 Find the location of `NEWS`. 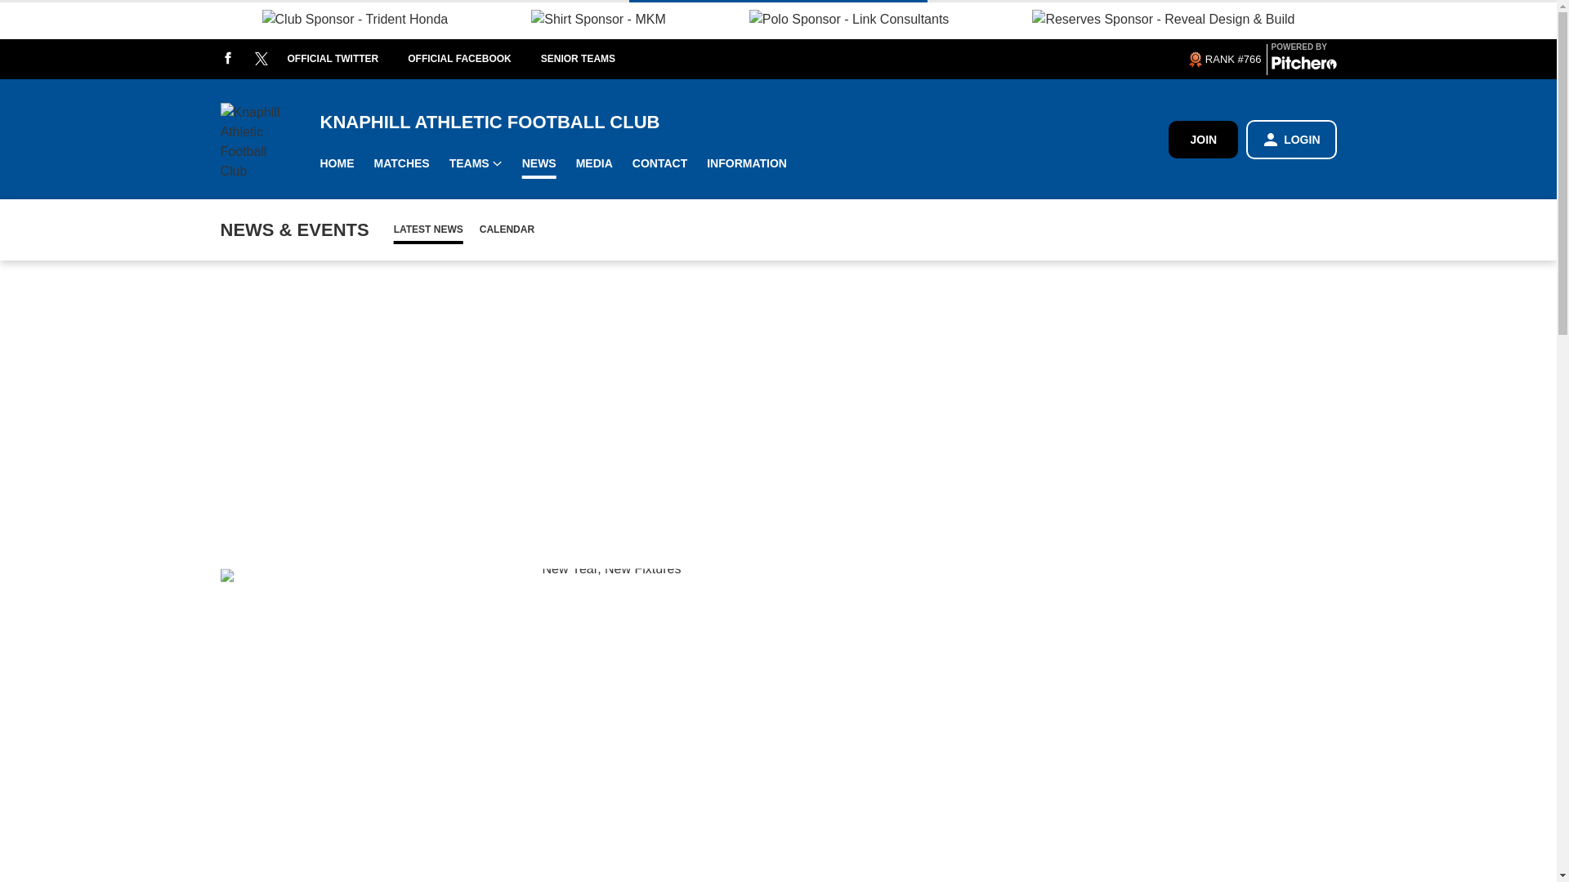

NEWS is located at coordinates (539, 163).